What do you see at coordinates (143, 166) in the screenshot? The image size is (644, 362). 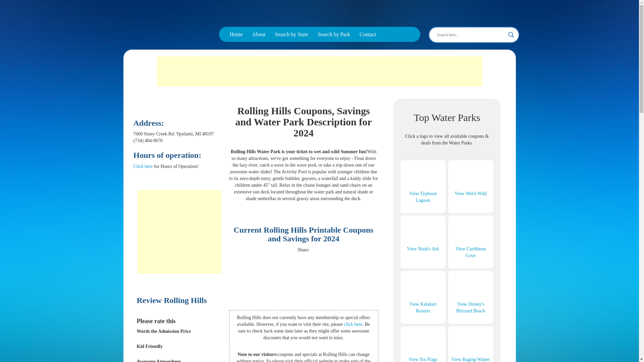 I see `Click here` at bounding box center [143, 166].